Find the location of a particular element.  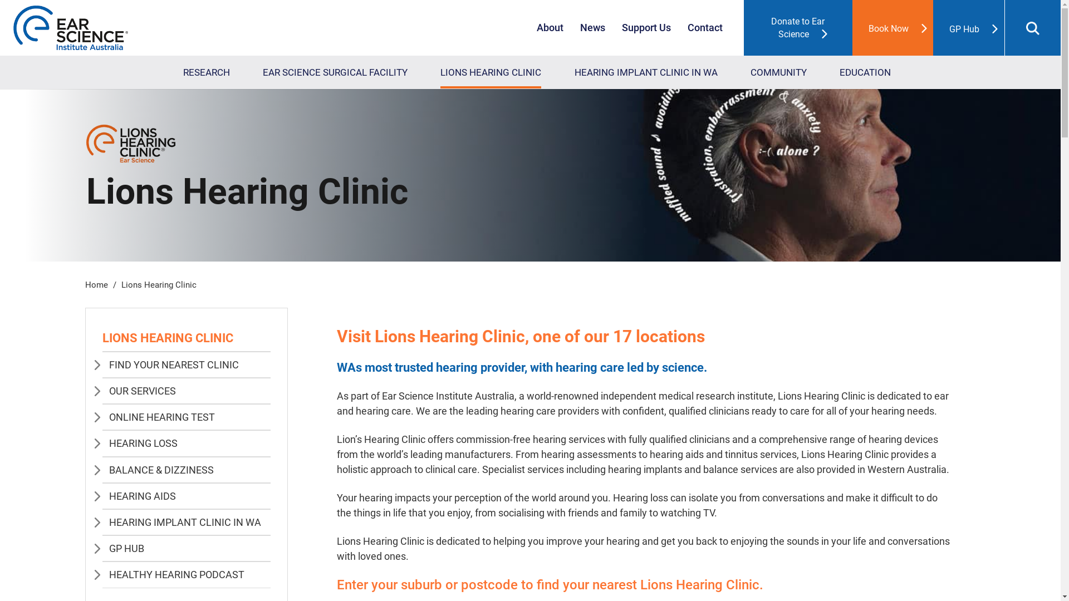

FIND YOUR NEAREST CLINIC is located at coordinates (174, 365).